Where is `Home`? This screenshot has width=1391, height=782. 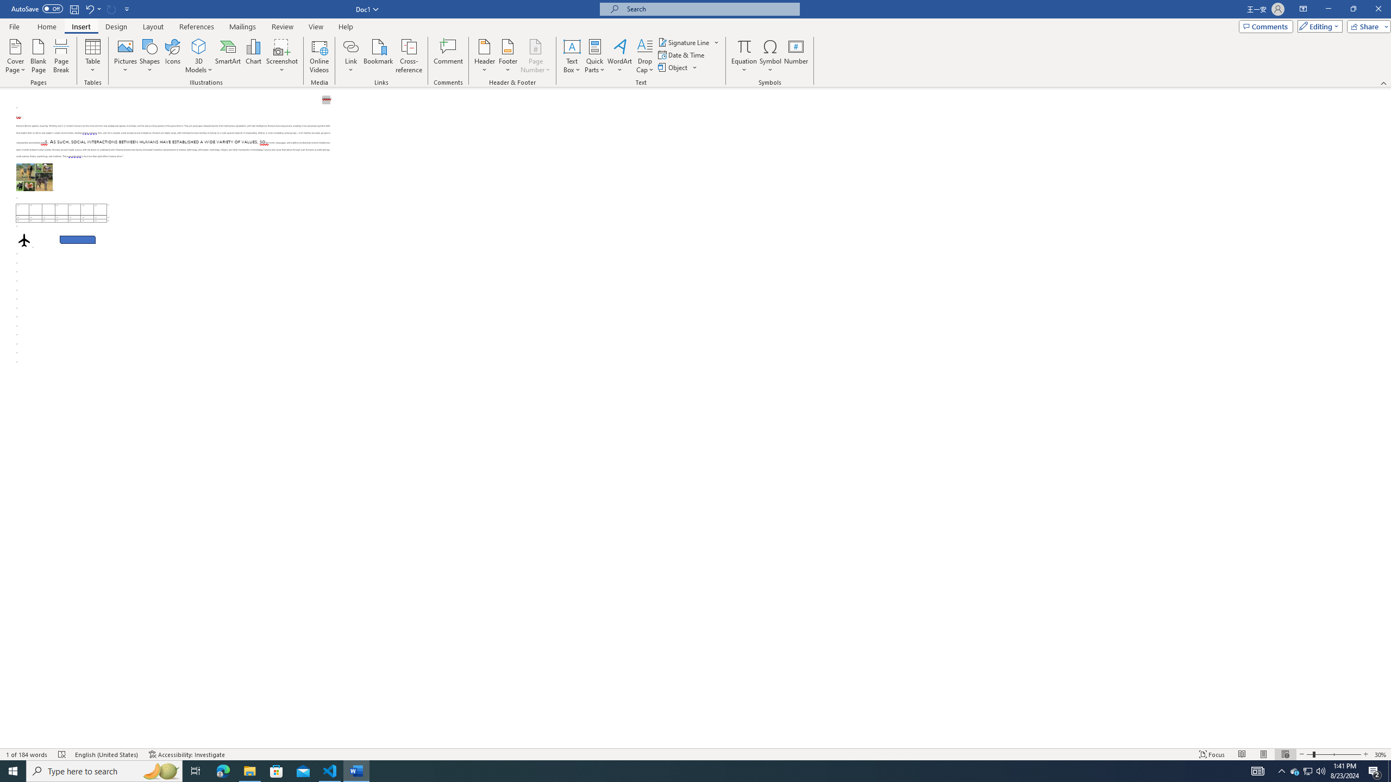 Home is located at coordinates (46, 27).